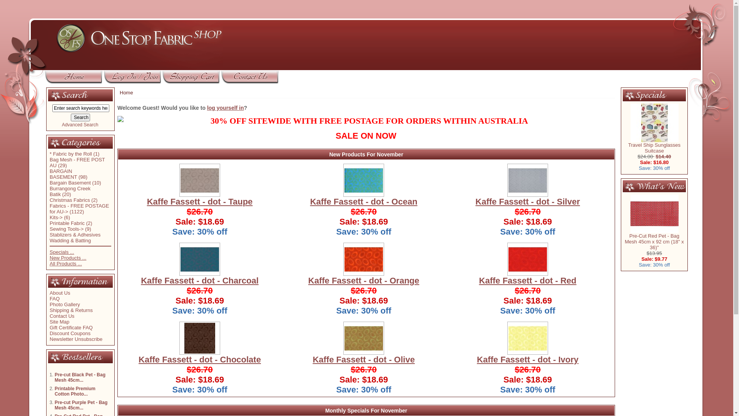  Describe the element at coordinates (80, 377) in the screenshot. I see `Pre-cut Black Pet - Bag Mesh 45cm...` at that location.